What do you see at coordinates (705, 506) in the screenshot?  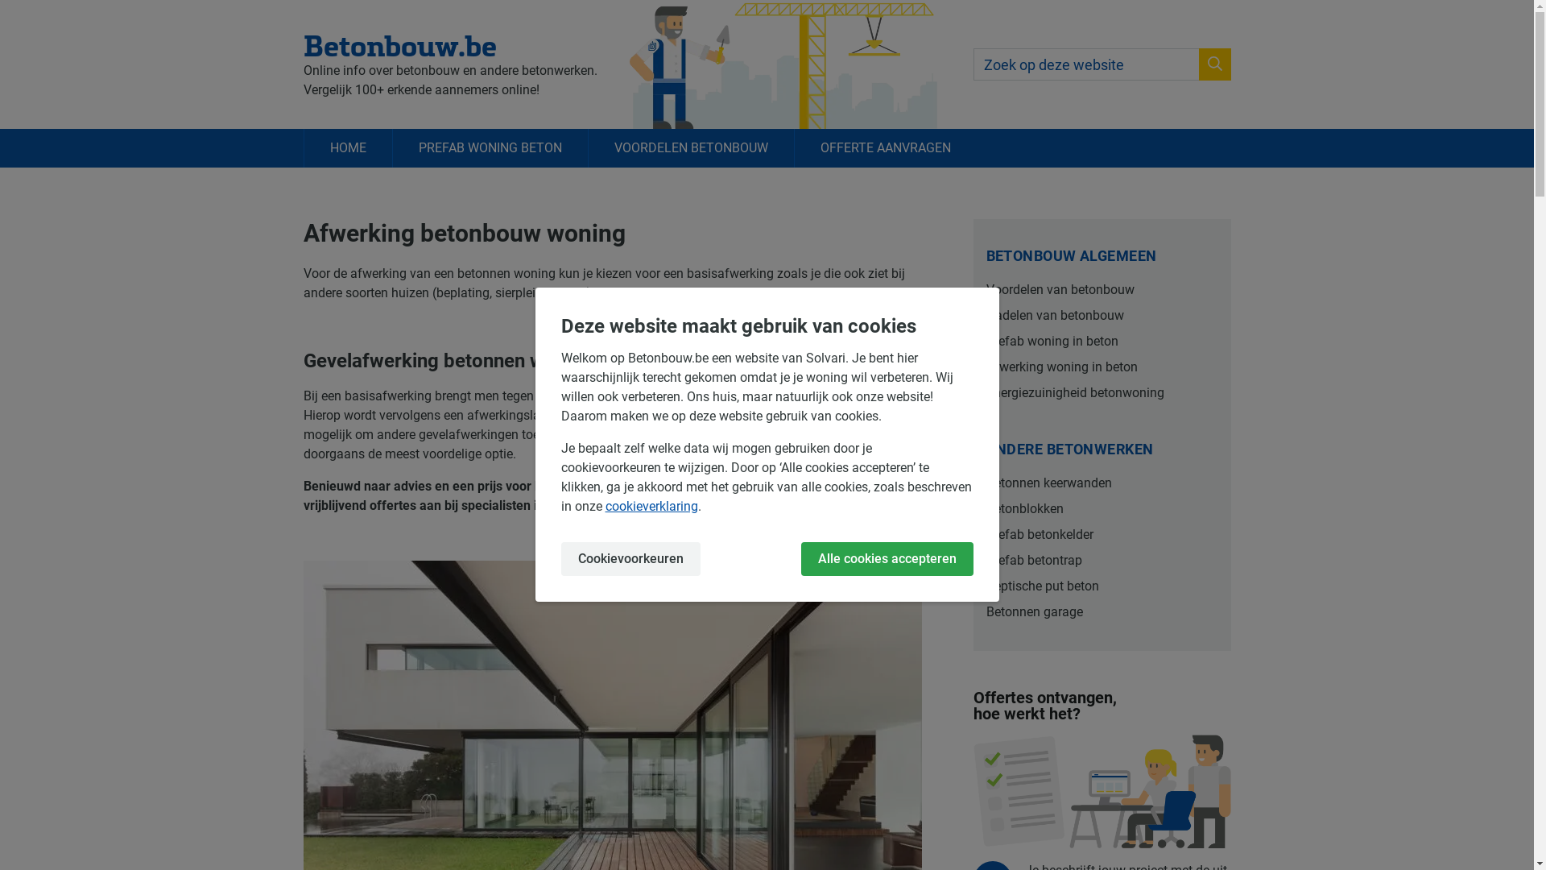 I see `offertepagina` at bounding box center [705, 506].